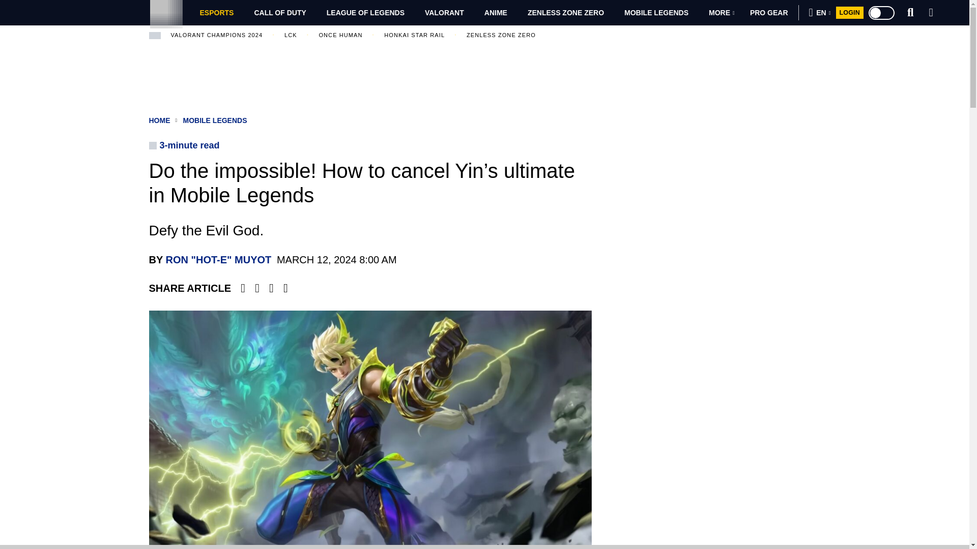 Image resolution: width=977 pixels, height=549 pixels. What do you see at coordinates (656, 12) in the screenshot?
I see `MOBILE LEGENDS` at bounding box center [656, 12].